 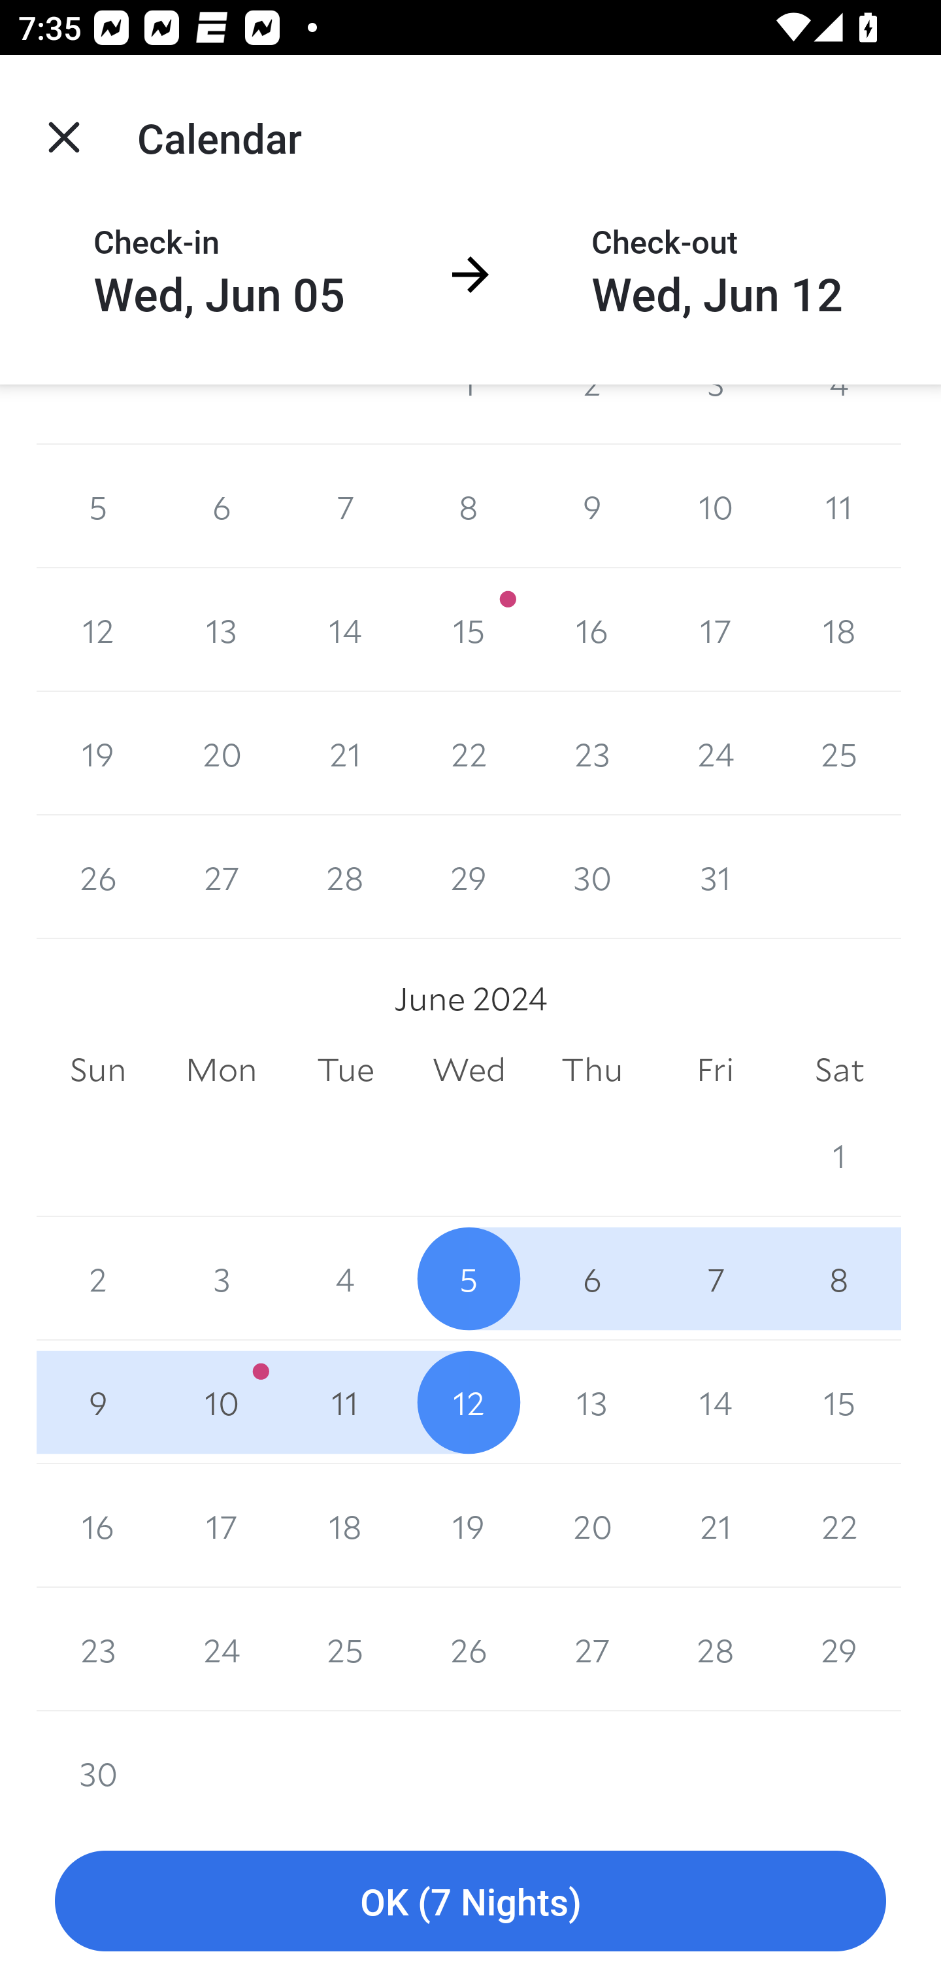 What do you see at coordinates (345, 1402) in the screenshot?
I see `11 11 June 2024` at bounding box center [345, 1402].